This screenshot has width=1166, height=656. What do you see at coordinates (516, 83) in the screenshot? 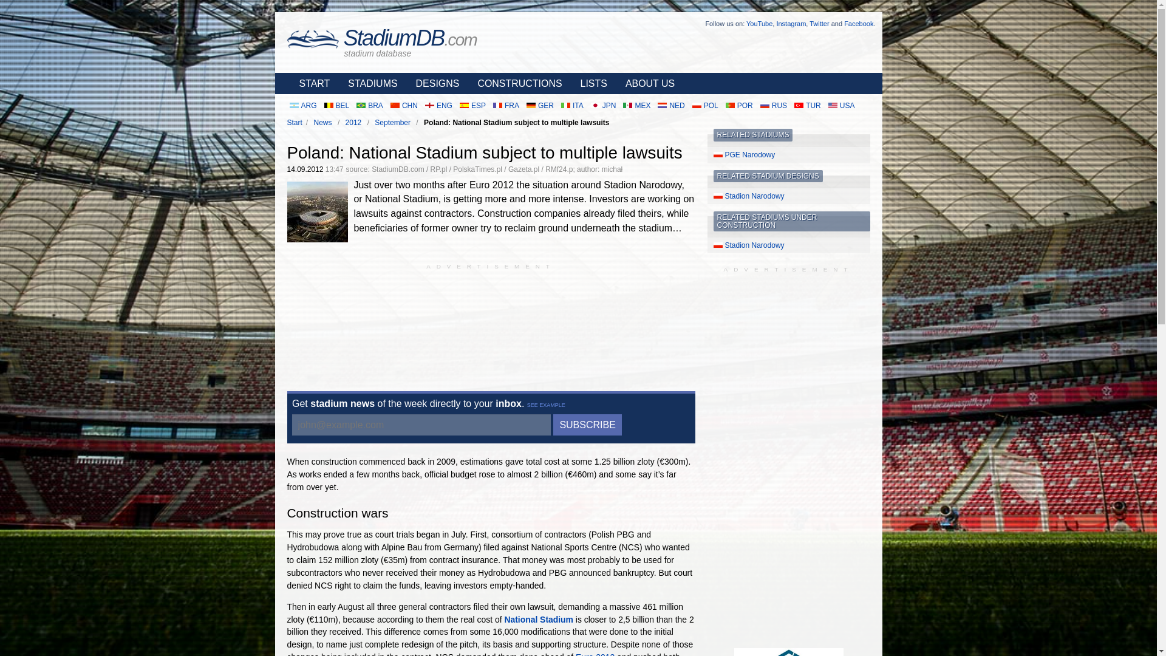
I see `CONSTRUCTIONS` at bounding box center [516, 83].